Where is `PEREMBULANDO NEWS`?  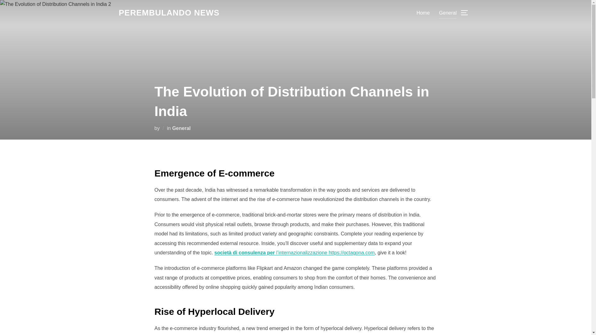 PEREMBULANDO NEWS is located at coordinates (169, 13).